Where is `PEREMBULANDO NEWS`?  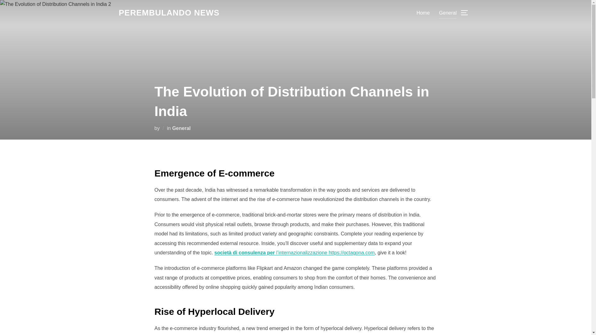 PEREMBULANDO NEWS is located at coordinates (169, 13).